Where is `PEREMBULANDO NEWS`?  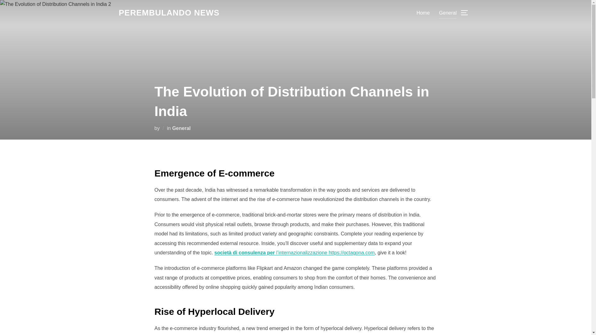 PEREMBULANDO NEWS is located at coordinates (169, 13).